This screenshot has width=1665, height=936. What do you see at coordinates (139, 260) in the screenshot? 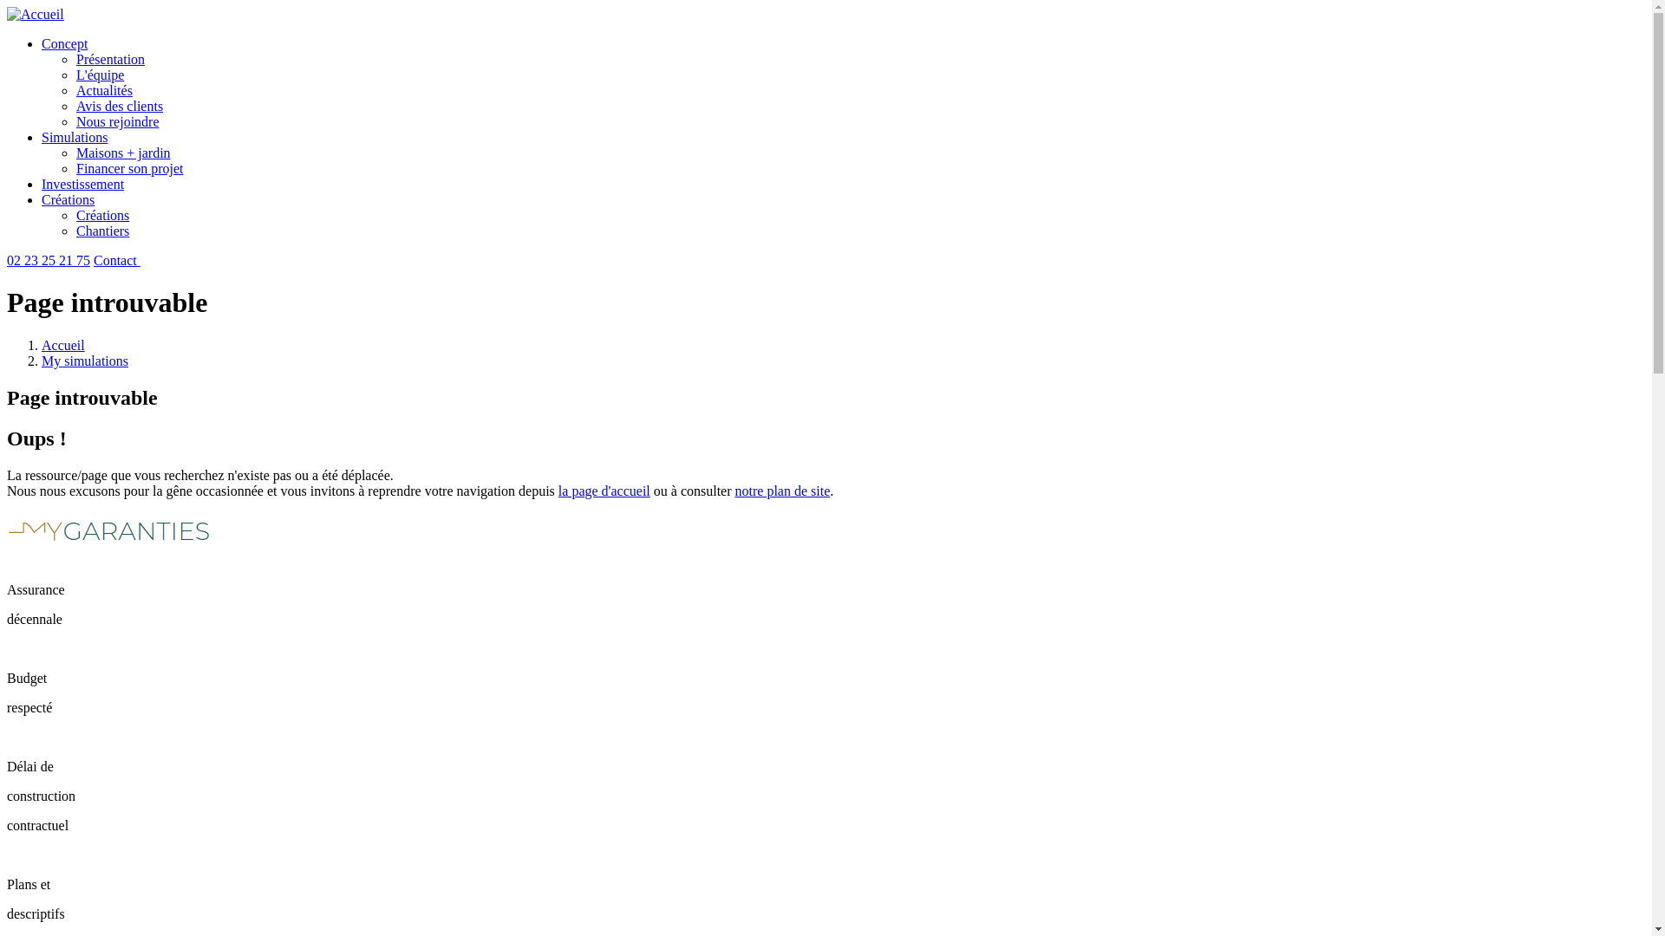
I see ` ` at bounding box center [139, 260].